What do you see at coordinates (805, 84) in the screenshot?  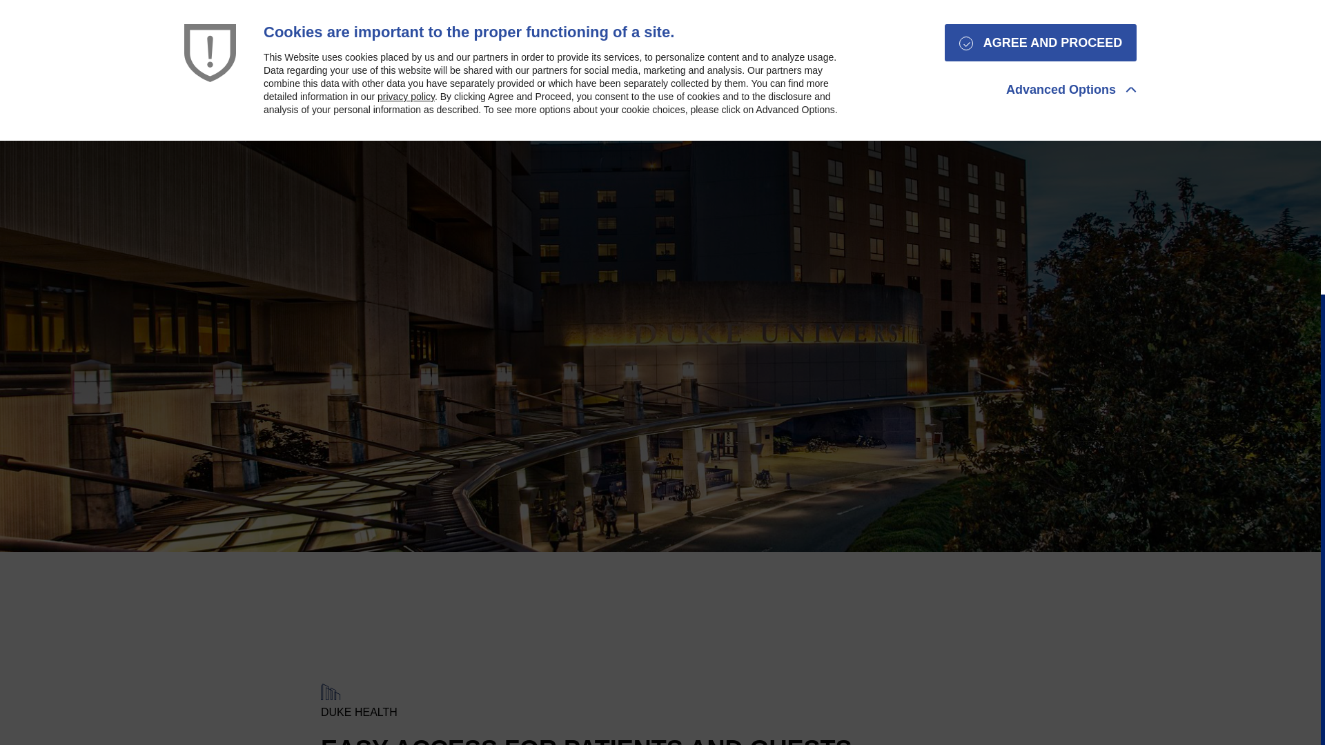 I see `DUKE` at bounding box center [805, 84].